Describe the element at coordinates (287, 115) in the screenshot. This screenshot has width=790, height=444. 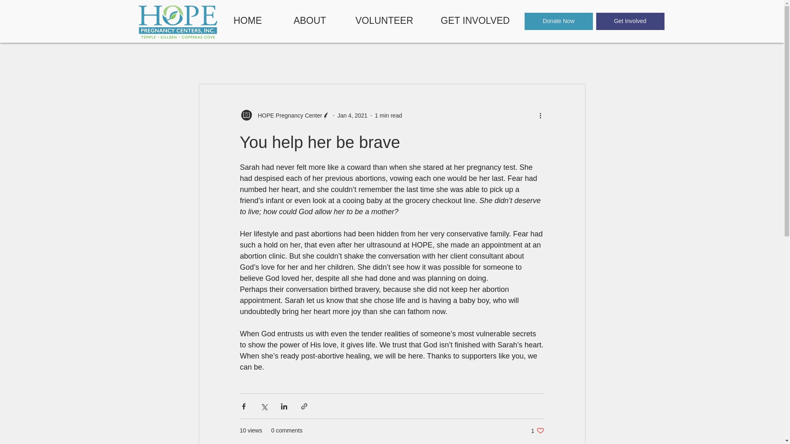
I see `HOPE Pregnancy Center` at that location.